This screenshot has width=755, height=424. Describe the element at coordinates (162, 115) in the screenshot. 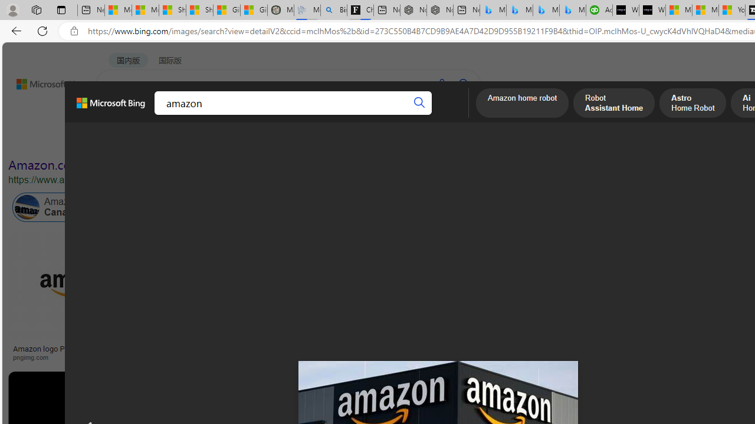

I see `IMAGES` at that location.